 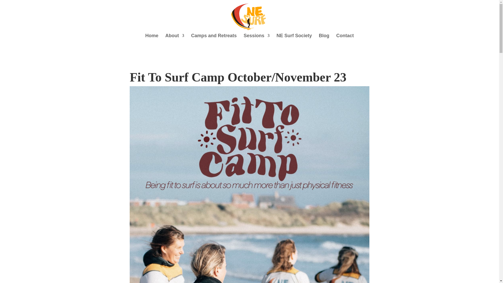 I want to click on Blog, so click(x=324, y=39).